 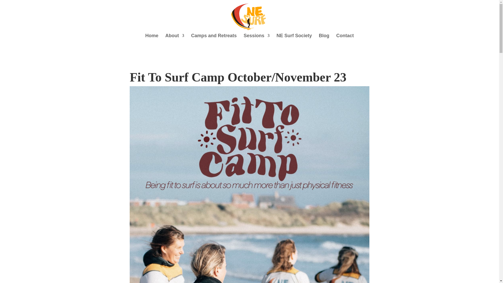 I want to click on Blog, so click(x=324, y=39).